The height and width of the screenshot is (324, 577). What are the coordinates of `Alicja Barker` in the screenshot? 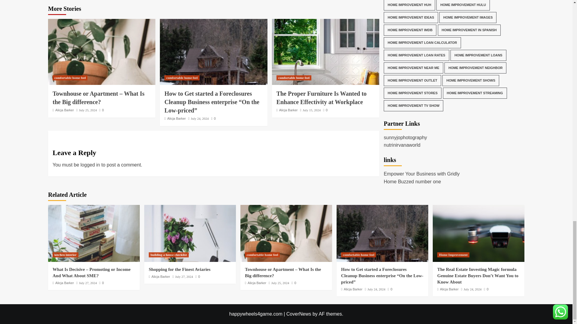 It's located at (176, 118).